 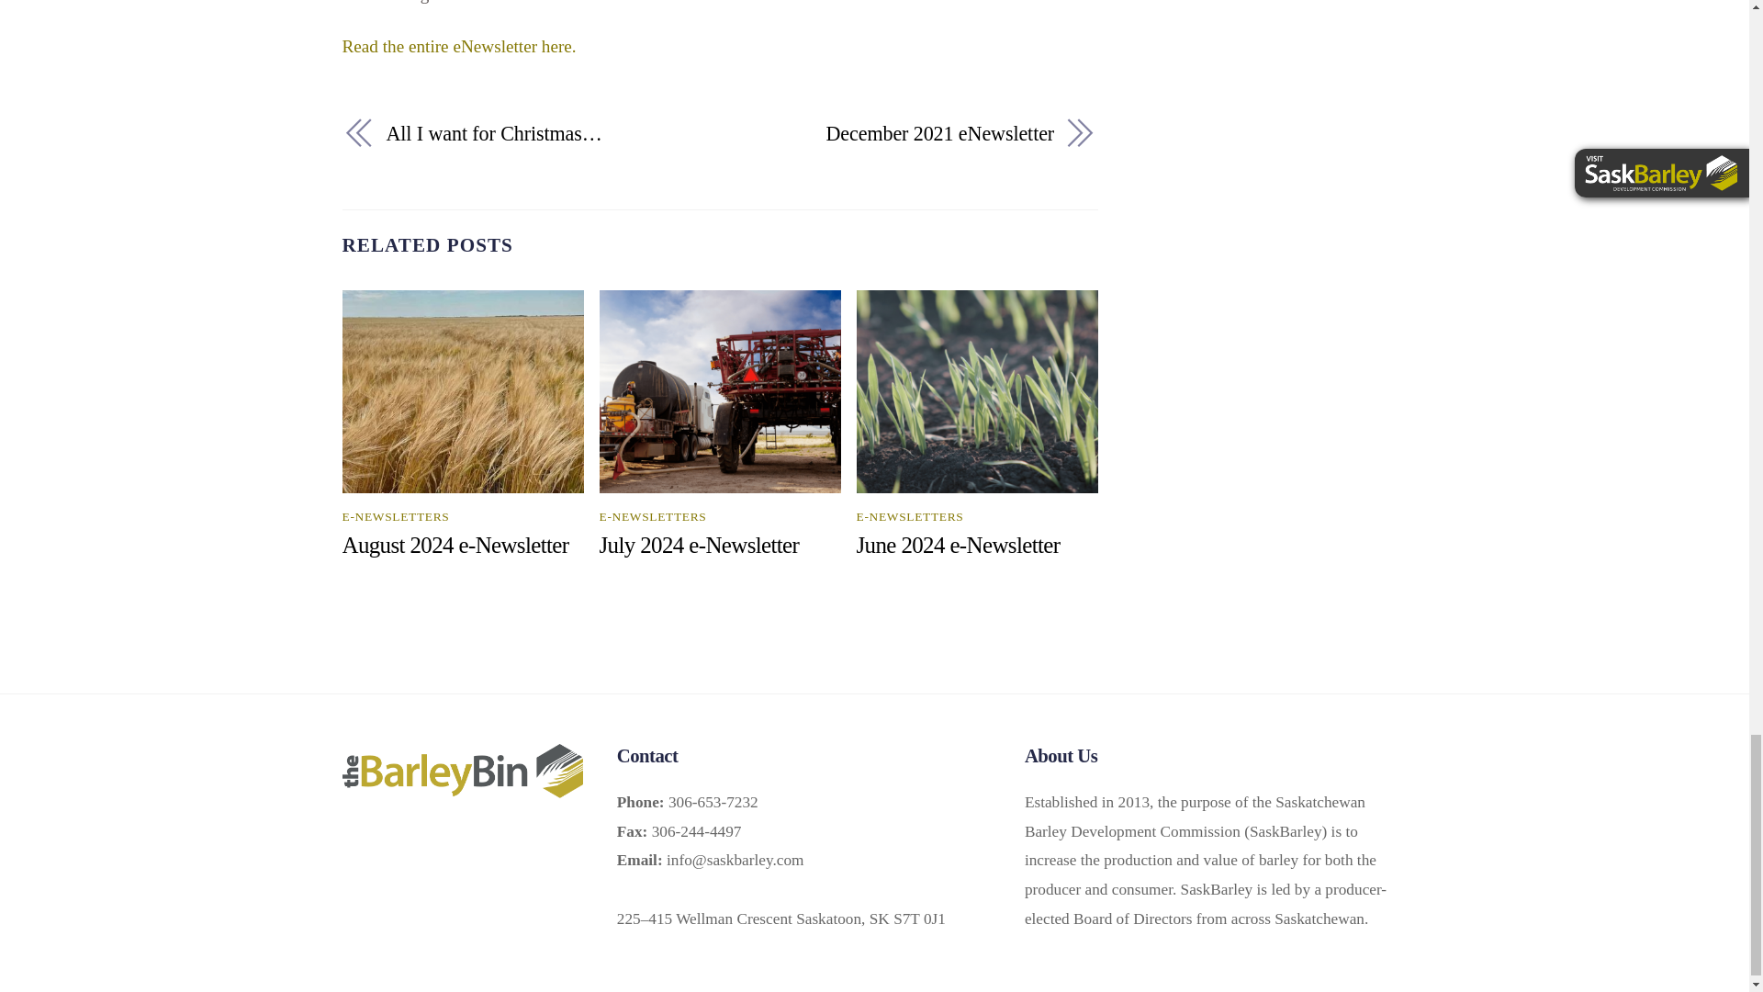 What do you see at coordinates (898, 134) in the screenshot?
I see `December 2021 eNewsletter` at bounding box center [898, 134].